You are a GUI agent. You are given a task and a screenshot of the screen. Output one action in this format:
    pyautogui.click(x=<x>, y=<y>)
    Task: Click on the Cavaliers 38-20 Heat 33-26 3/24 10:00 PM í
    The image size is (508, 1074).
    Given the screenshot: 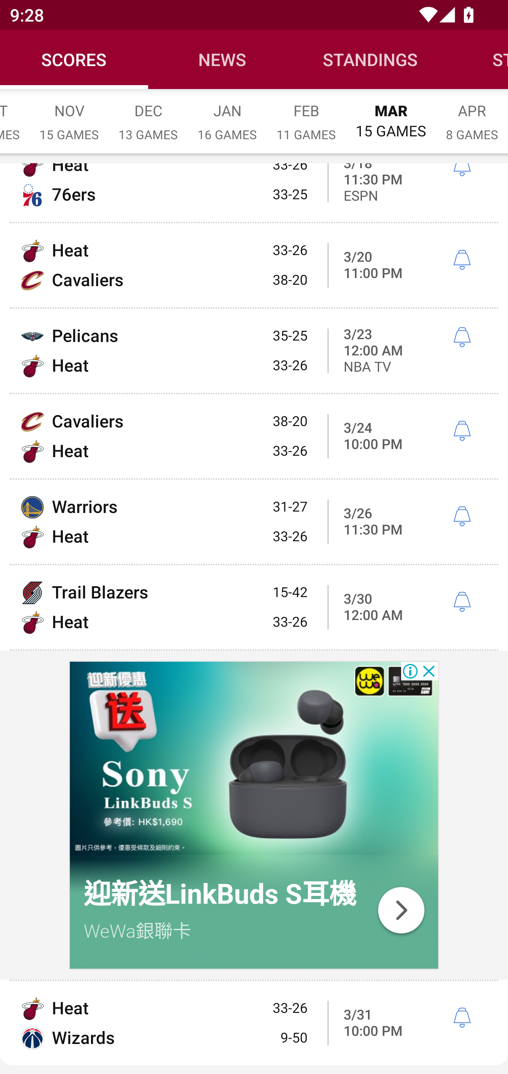 What is the action you would take?
    pyautogui.click(x=254, y=436)
    